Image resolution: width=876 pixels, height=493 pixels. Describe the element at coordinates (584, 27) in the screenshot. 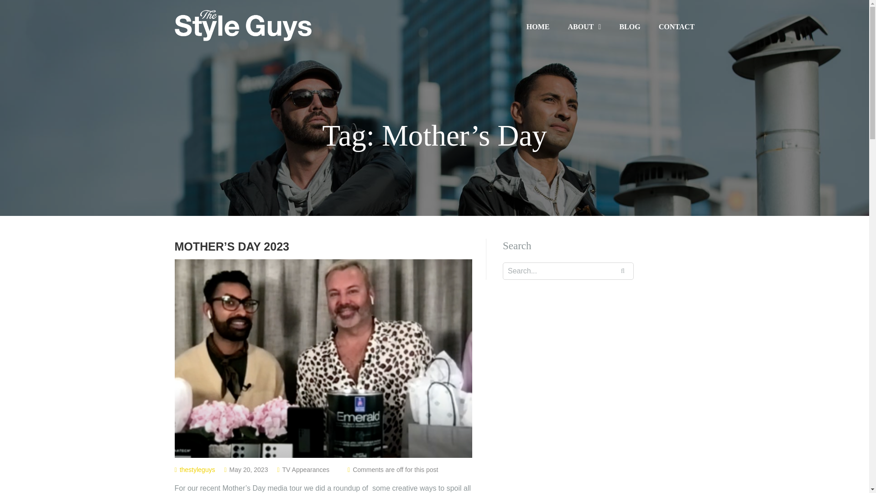

I see `ABOUT` at that location.